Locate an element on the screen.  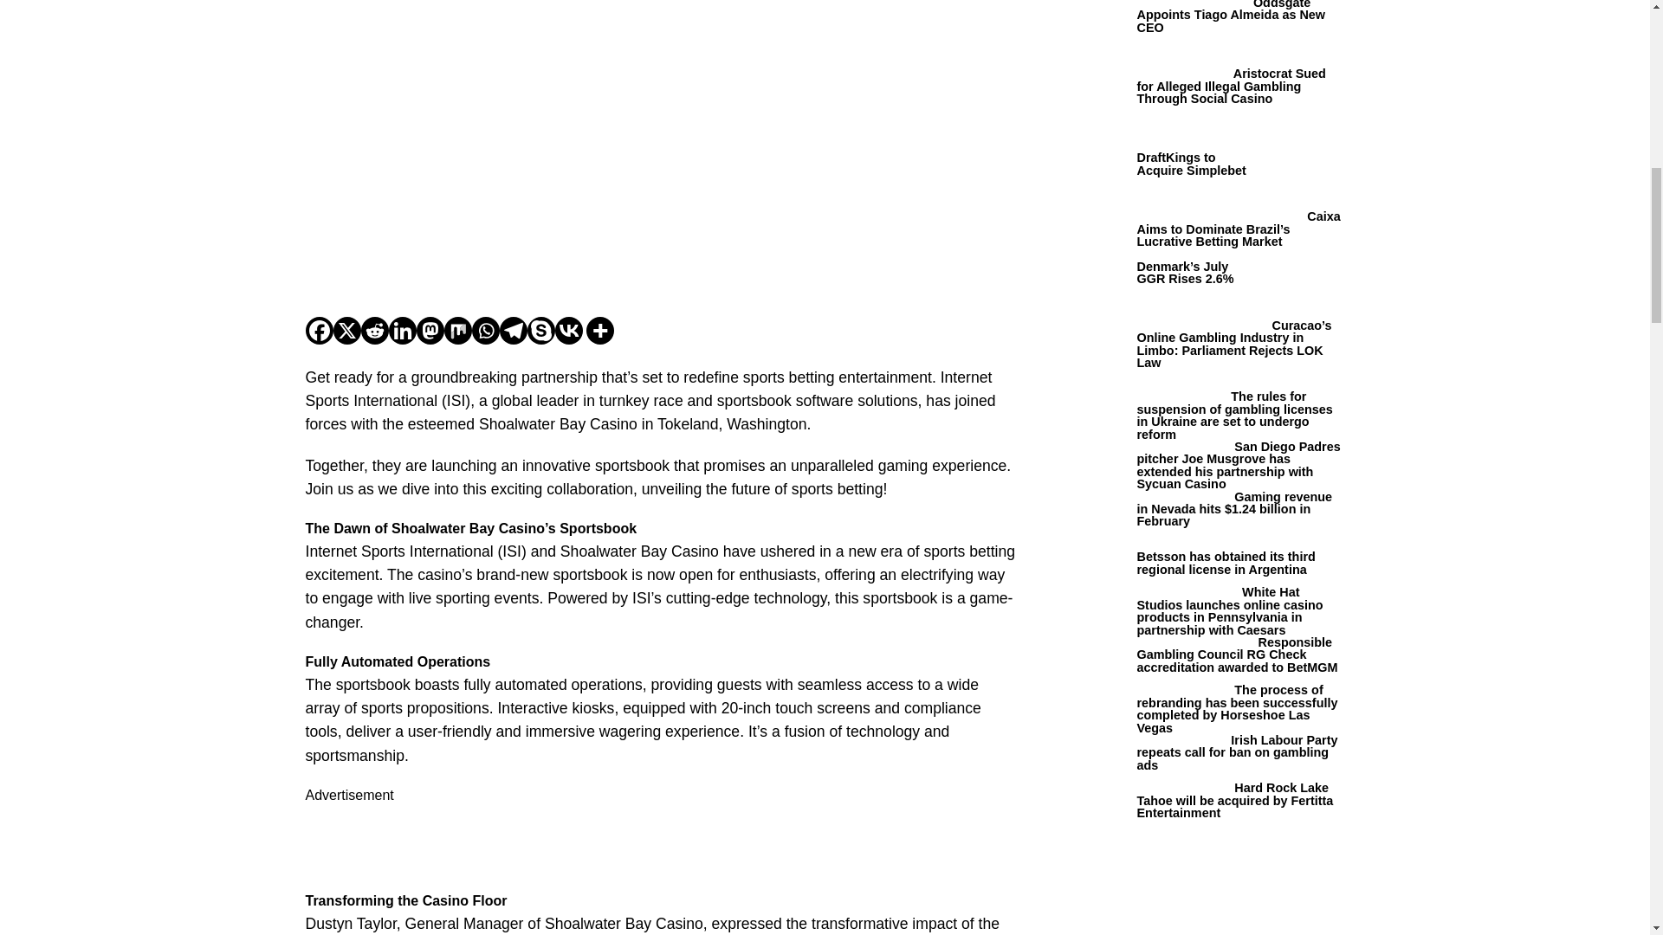
Skype is located at coordinates (540, 331).